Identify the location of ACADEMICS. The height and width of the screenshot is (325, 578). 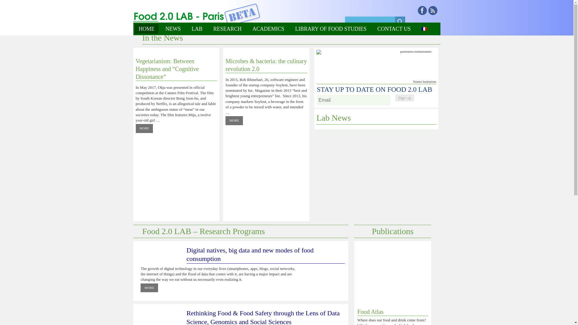
(269, 29).